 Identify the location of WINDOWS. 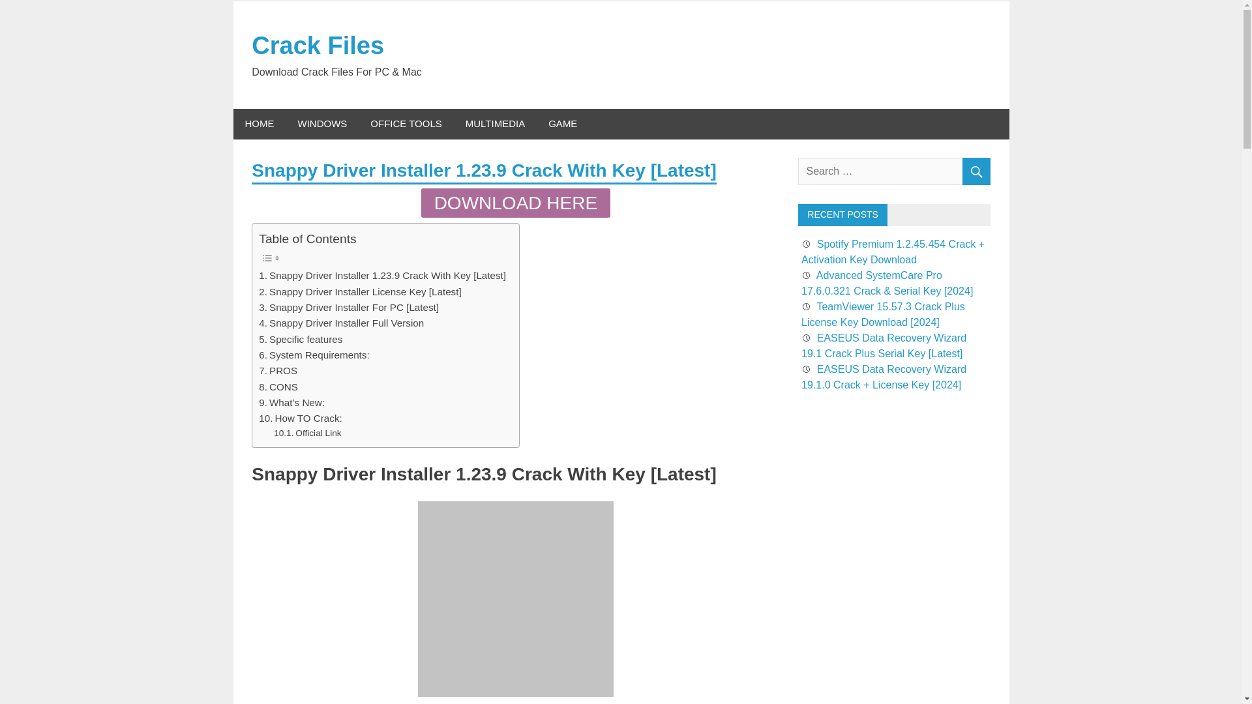
(321, 124).